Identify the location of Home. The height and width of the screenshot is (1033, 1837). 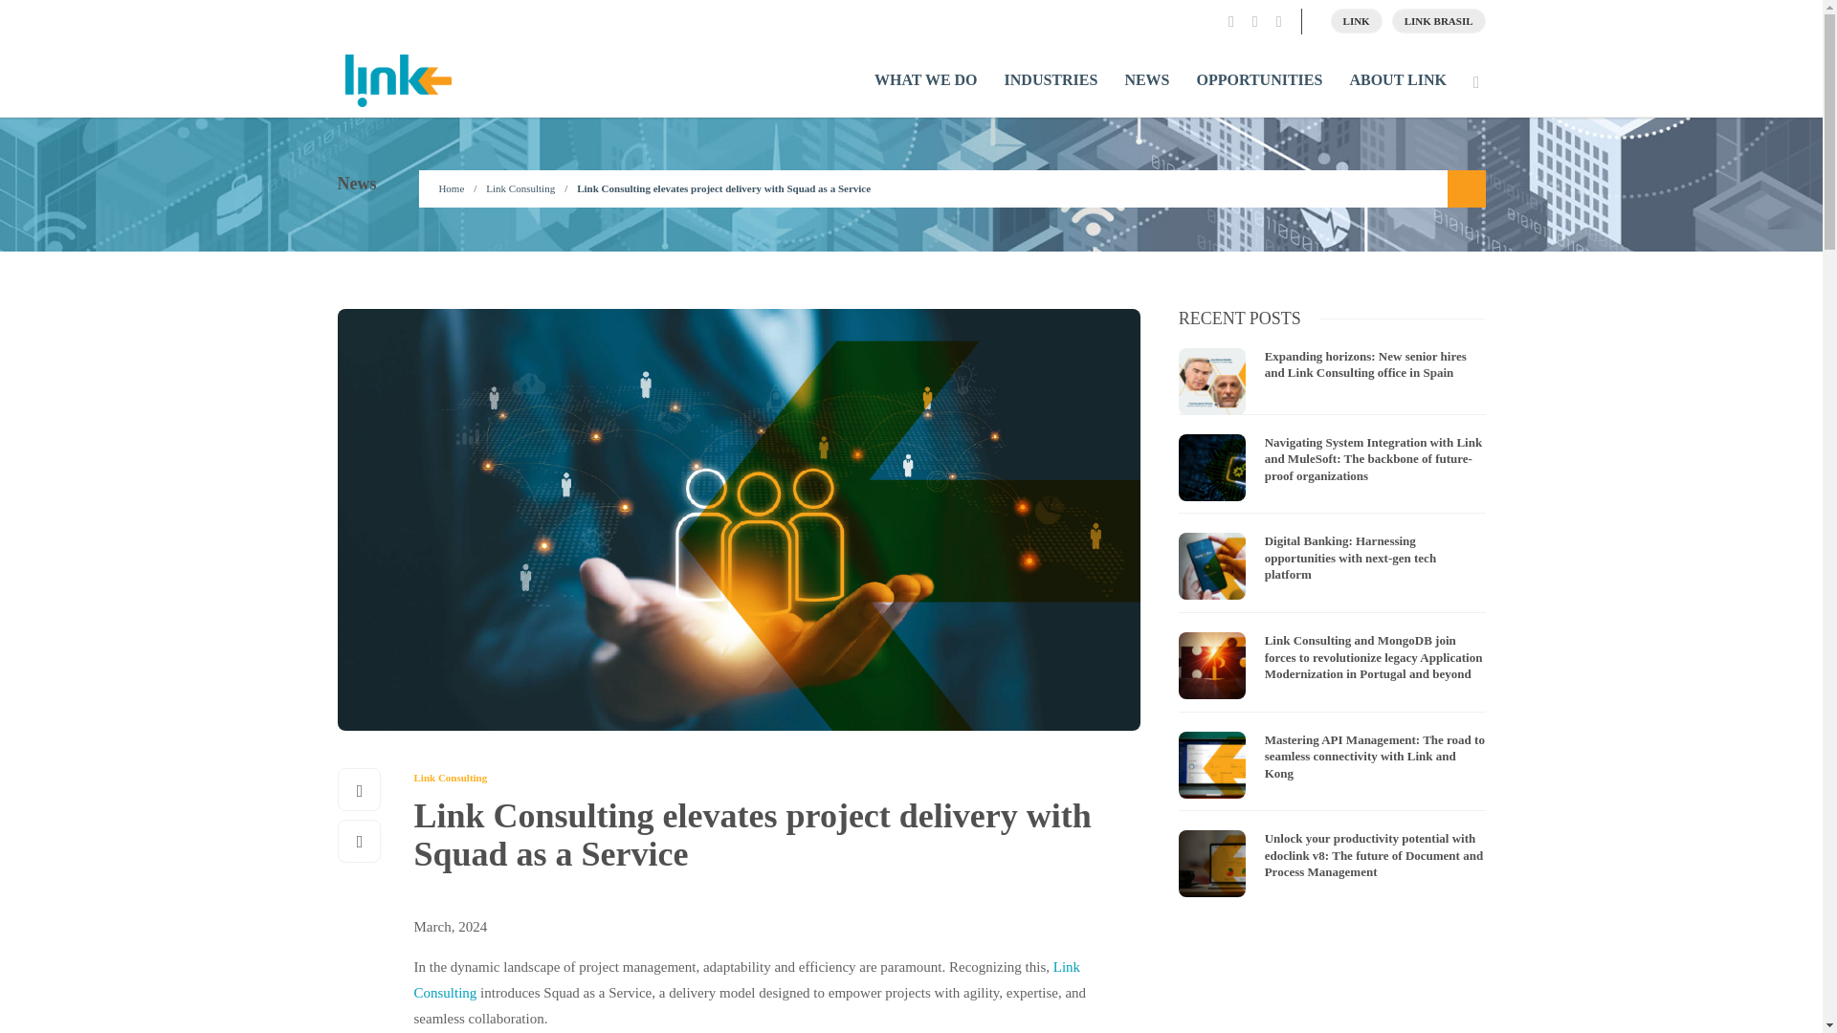
(452, 188).